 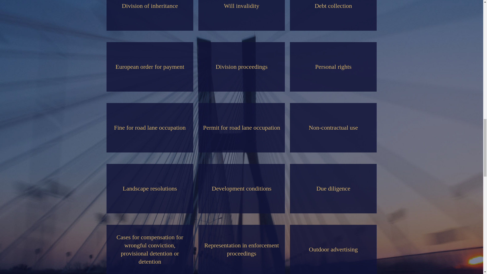 I want to click on Division of inheritance, so click(x=150, y=15).